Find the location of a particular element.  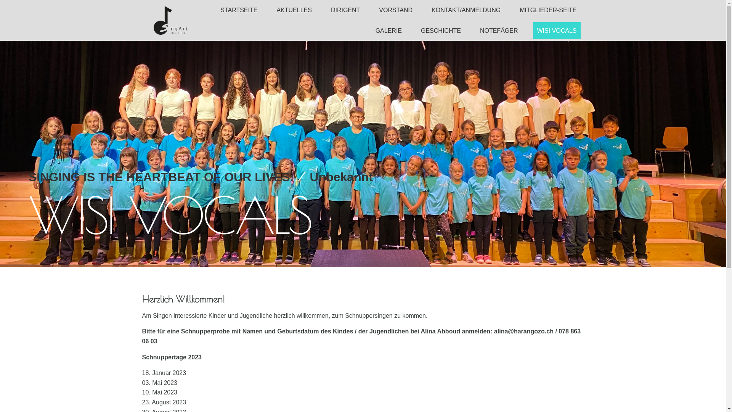

KONTAKT/ANMELDUNG is located at coordinates (466, 10).